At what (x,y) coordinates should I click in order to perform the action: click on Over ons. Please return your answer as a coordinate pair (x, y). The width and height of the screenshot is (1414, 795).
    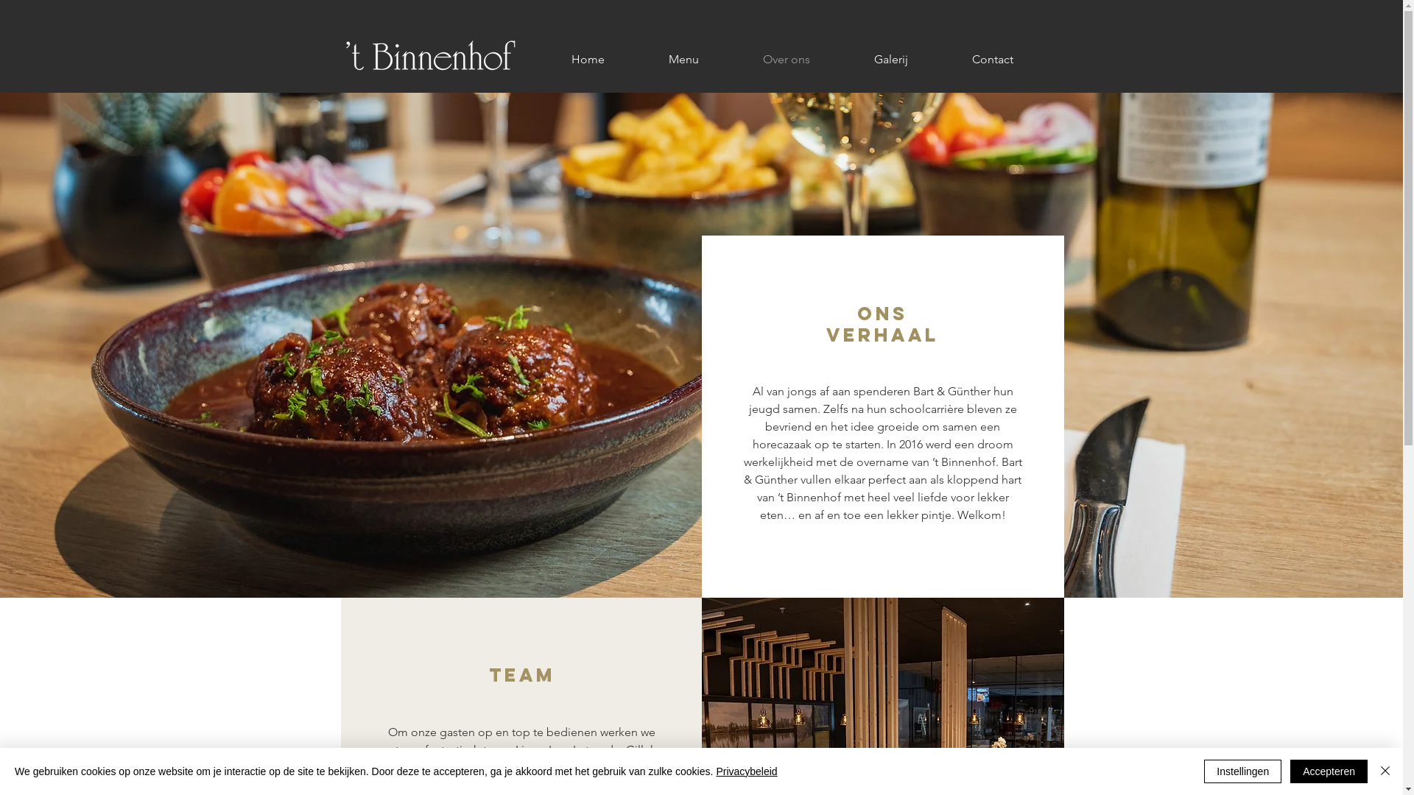
    Looking at the image, I should click on (787, 60).